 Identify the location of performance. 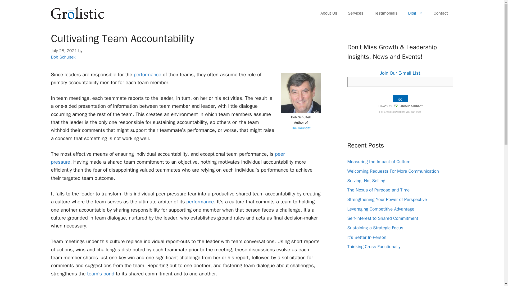
(147, 75).